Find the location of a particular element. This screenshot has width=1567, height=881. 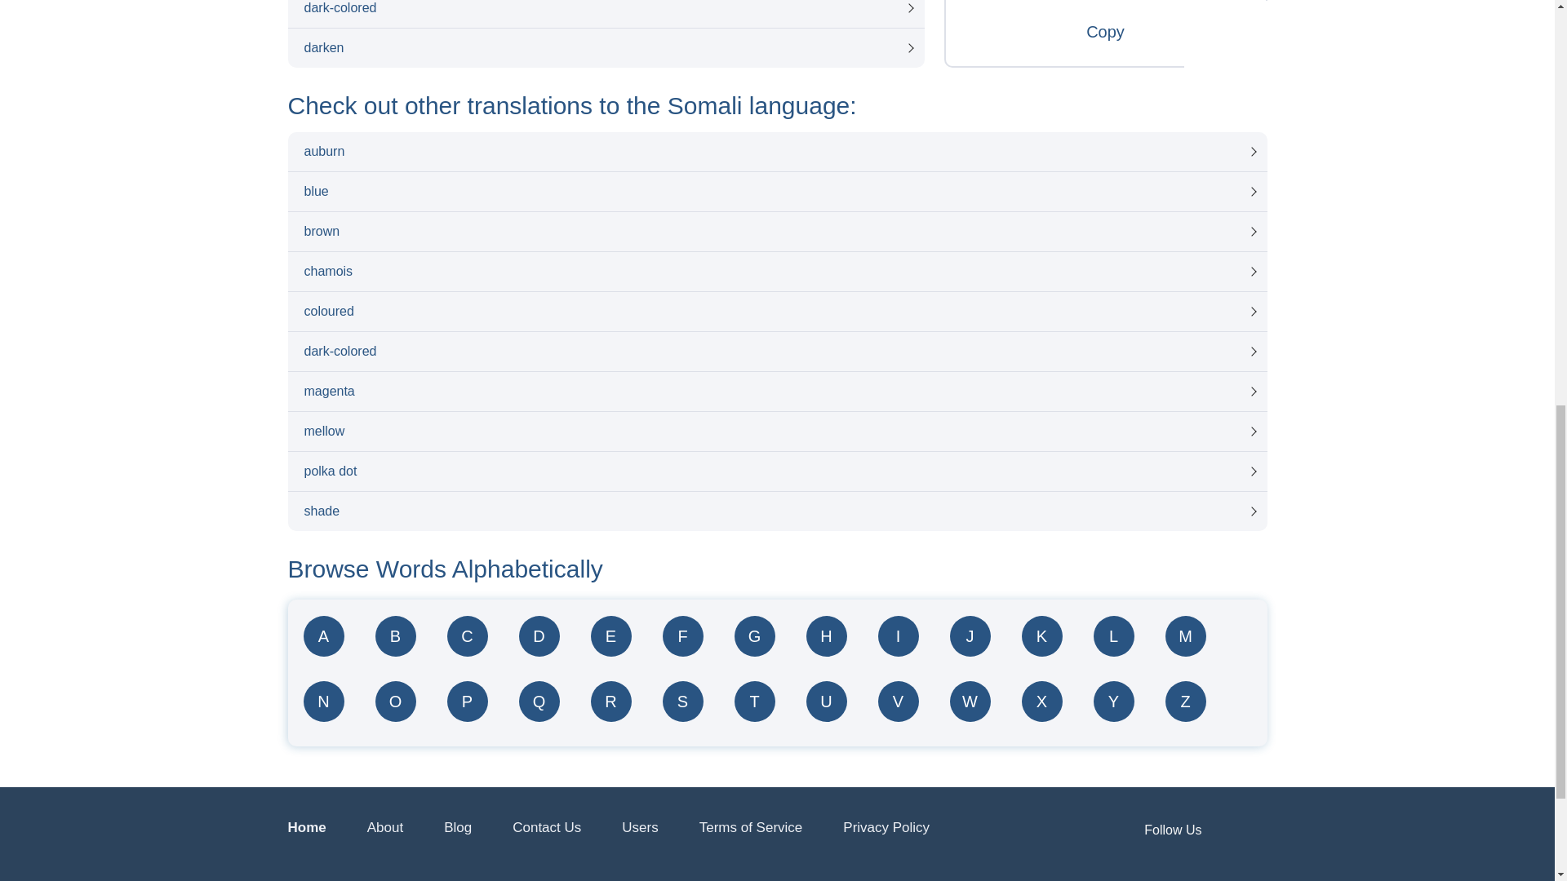

auburn is located at coordinates (776, 152).